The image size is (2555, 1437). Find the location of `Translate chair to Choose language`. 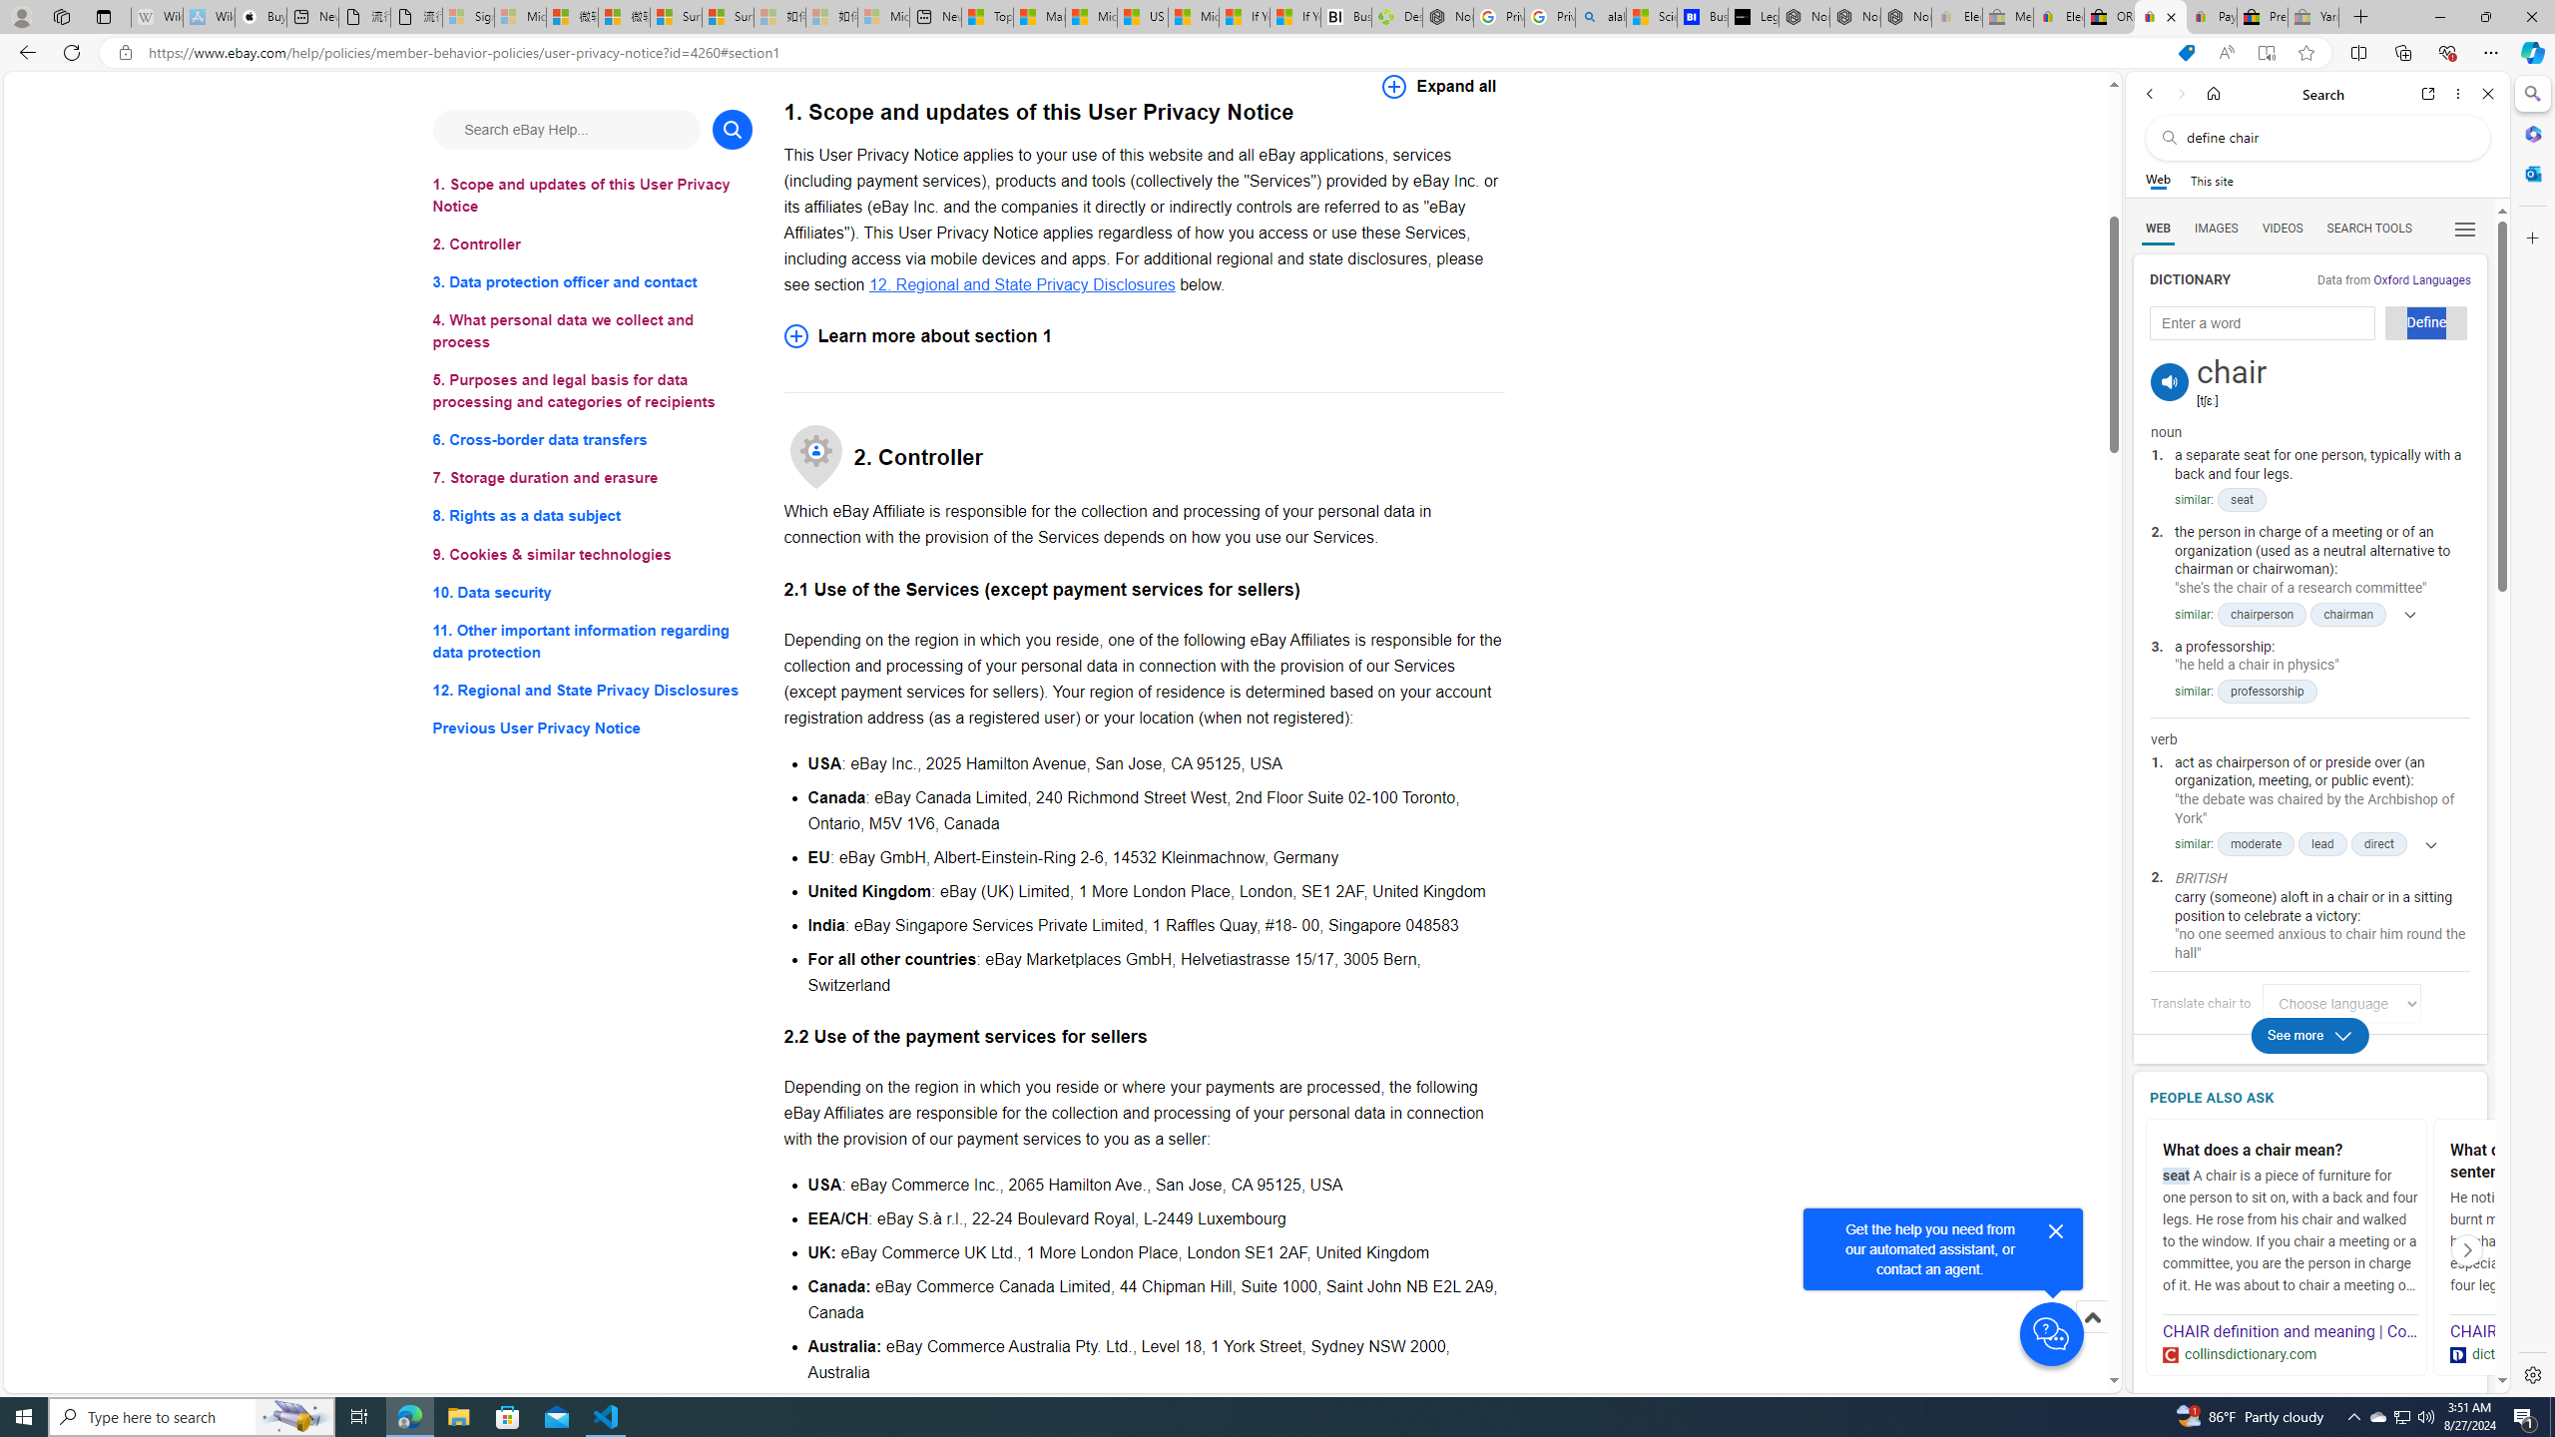

Translate chair to Choose language is located at coordinates (2342, 1004).